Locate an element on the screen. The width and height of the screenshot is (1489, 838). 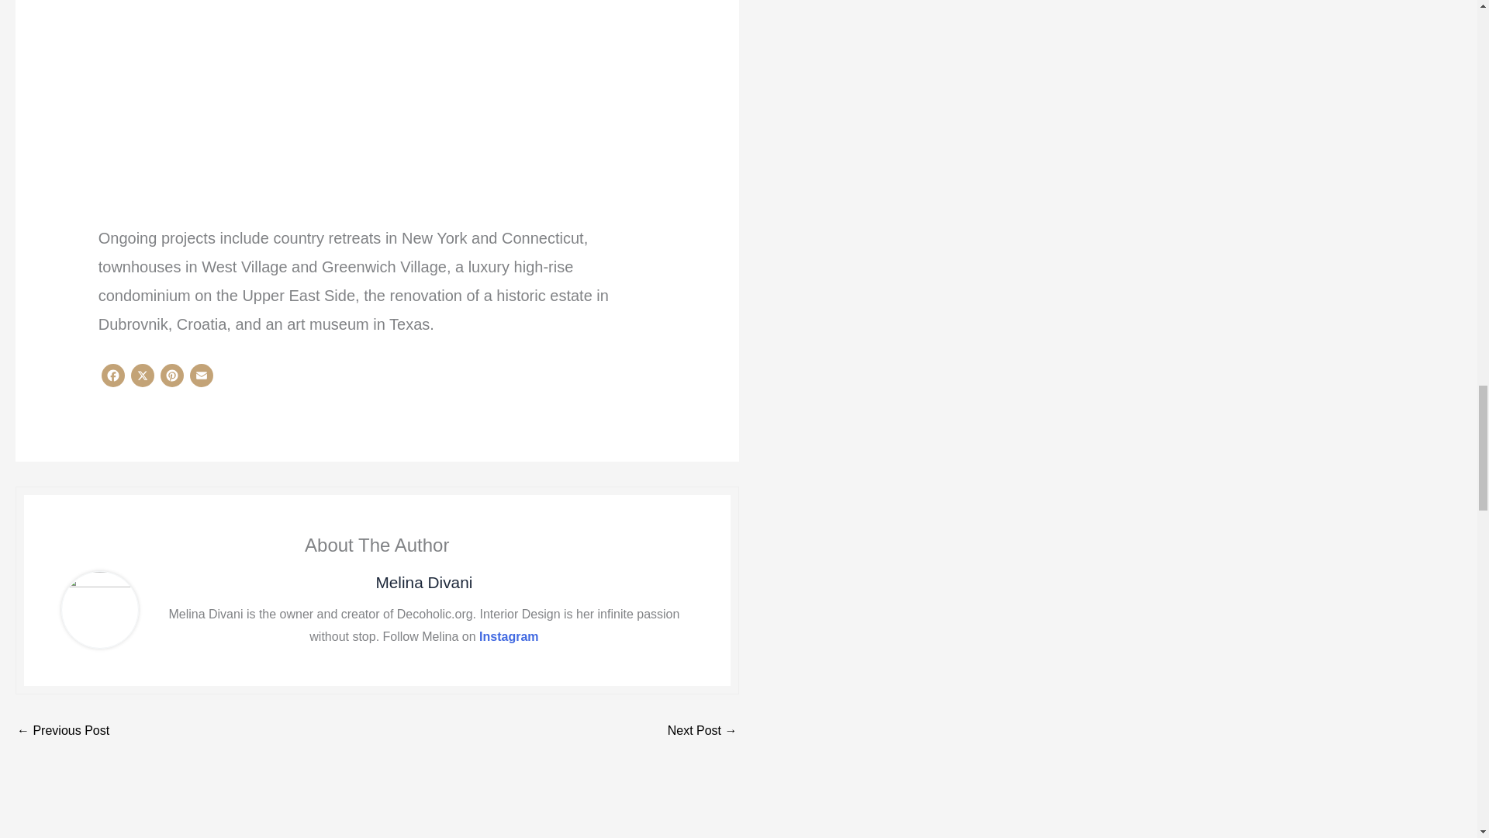
Sophisticated Home Designs is located at coordinates (702, 731).